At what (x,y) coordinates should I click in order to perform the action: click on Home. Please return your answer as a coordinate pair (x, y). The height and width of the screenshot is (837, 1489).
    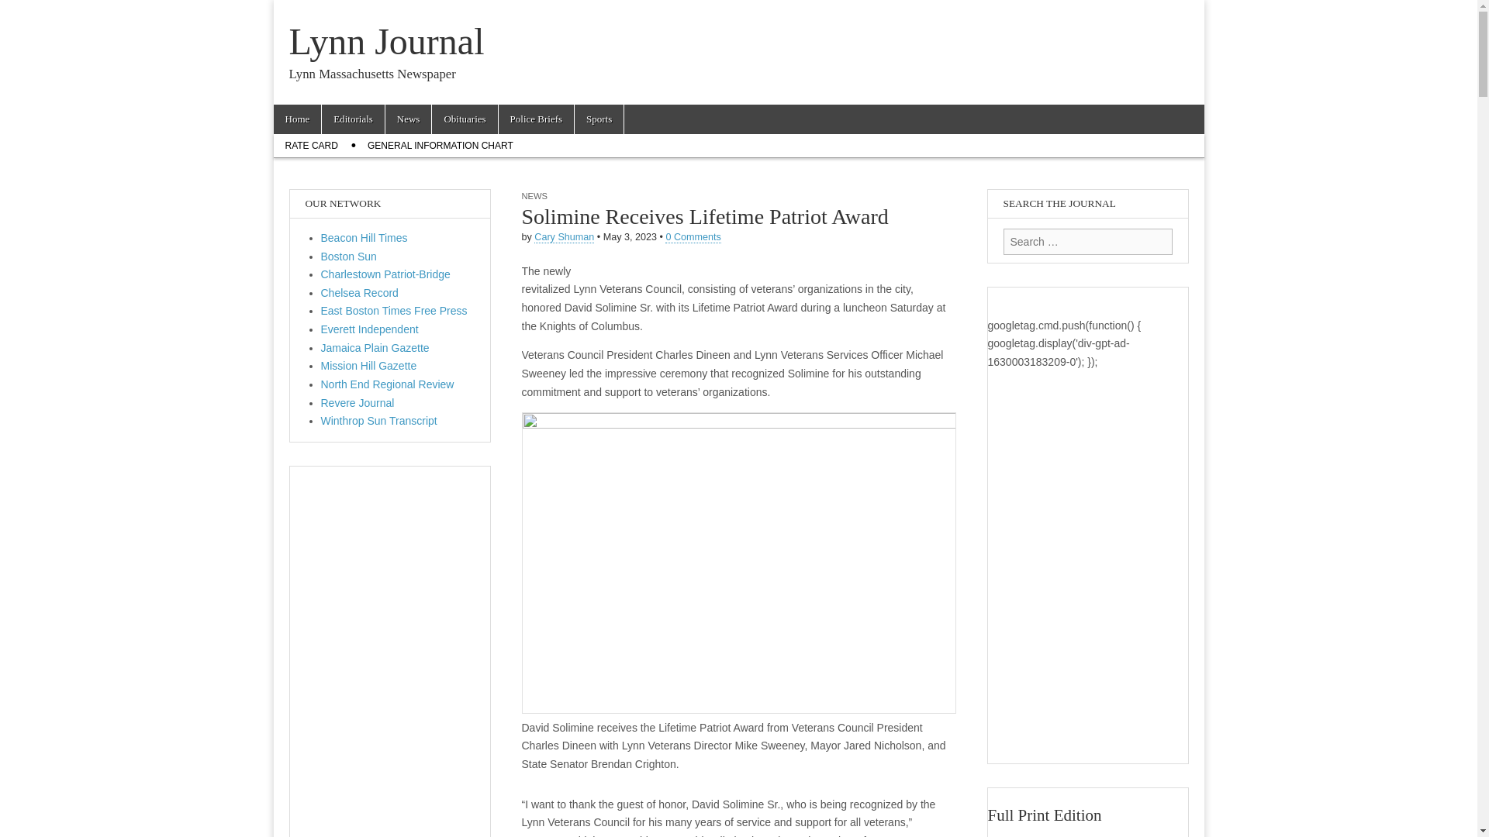
    Looking at the image, I should click on (296, 119).